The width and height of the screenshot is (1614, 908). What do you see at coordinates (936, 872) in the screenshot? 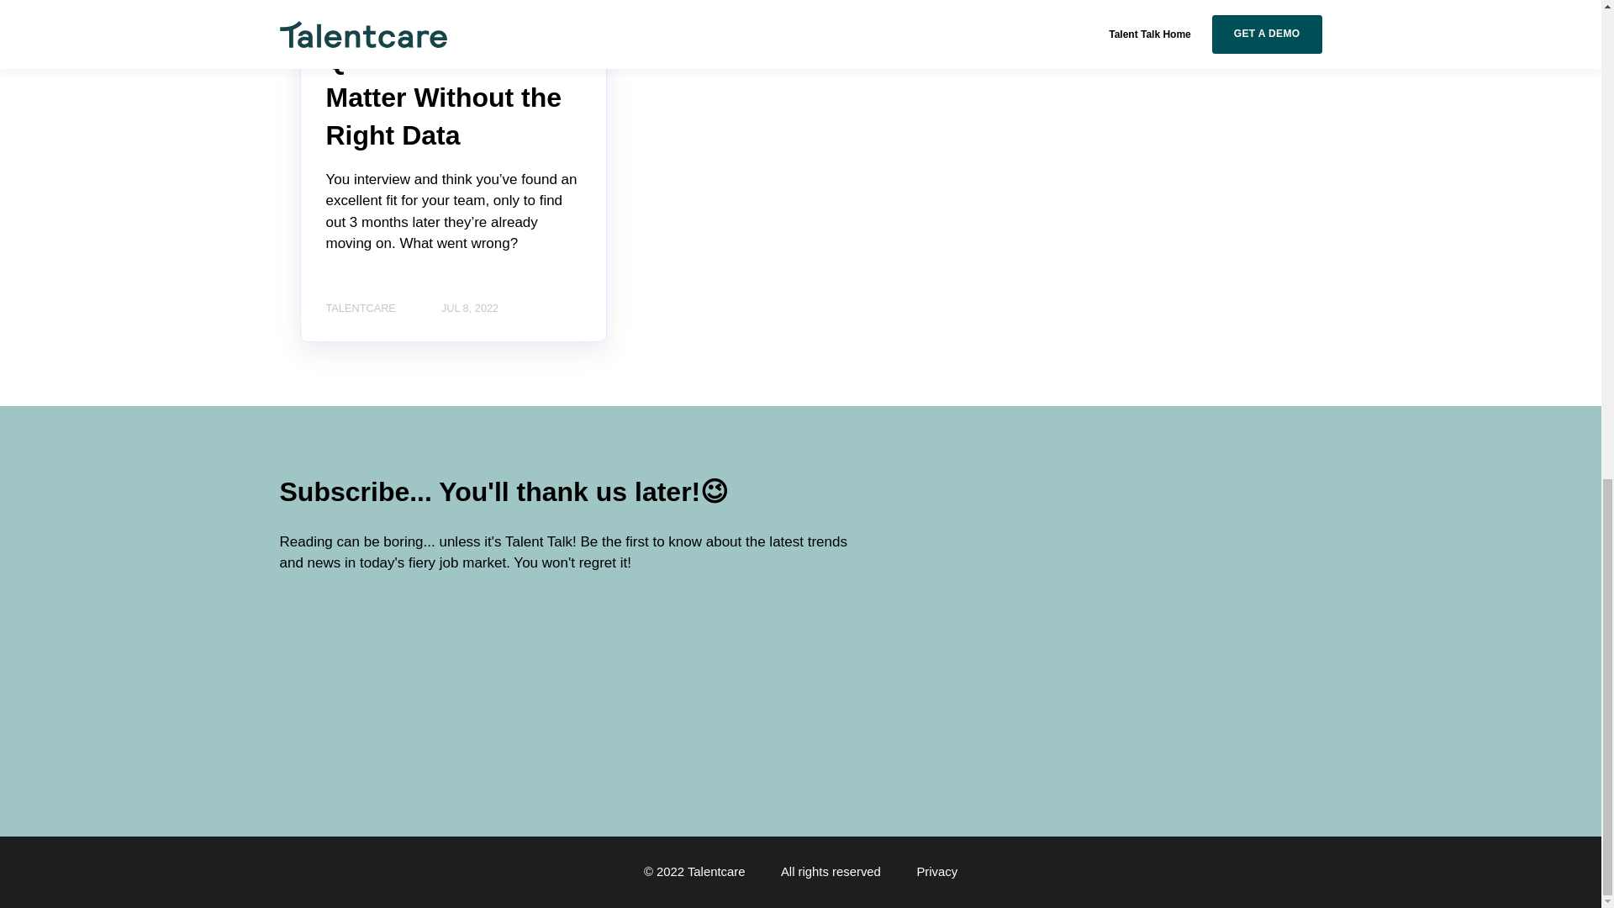
I see `Privacy` at bounding box center [936, 872].